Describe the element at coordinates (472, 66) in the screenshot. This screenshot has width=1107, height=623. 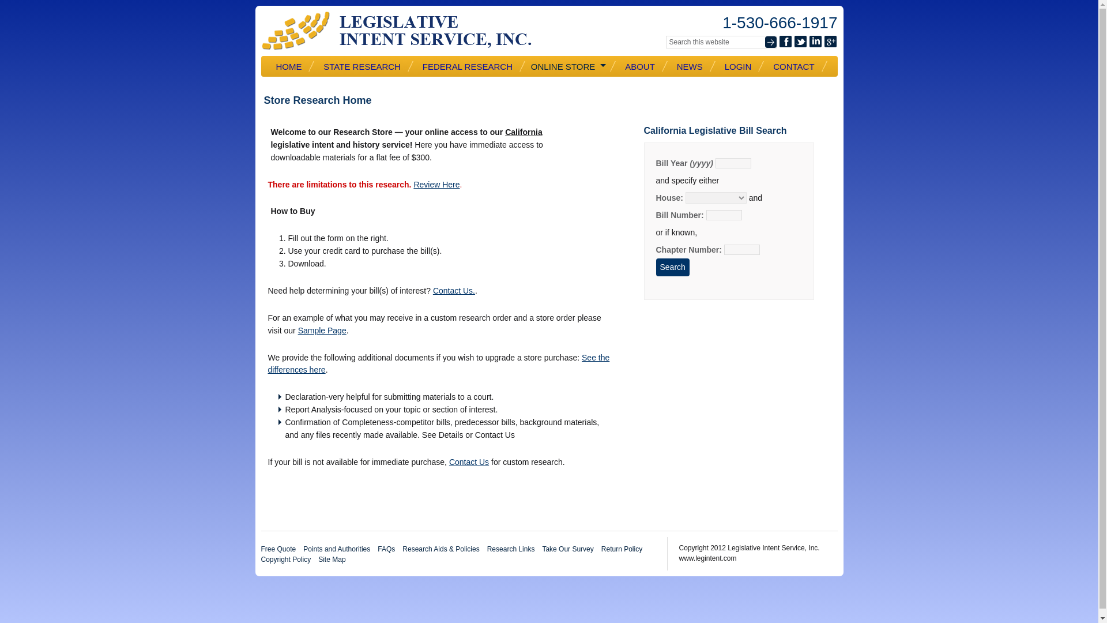
I see `FEDERAL RESEARCH` at that location.